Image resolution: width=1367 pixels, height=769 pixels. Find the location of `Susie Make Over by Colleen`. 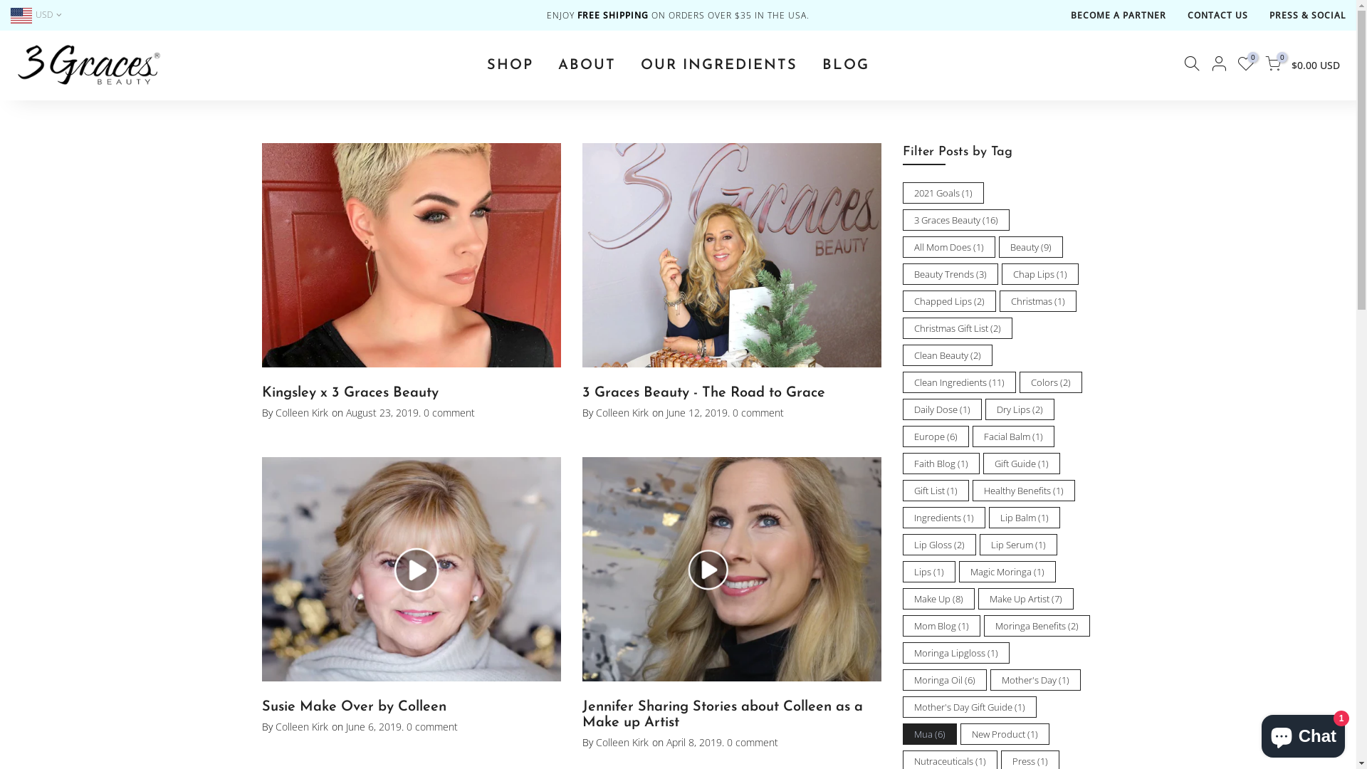

Susie Make Over by Colleen is located at coordinates (355, 707).